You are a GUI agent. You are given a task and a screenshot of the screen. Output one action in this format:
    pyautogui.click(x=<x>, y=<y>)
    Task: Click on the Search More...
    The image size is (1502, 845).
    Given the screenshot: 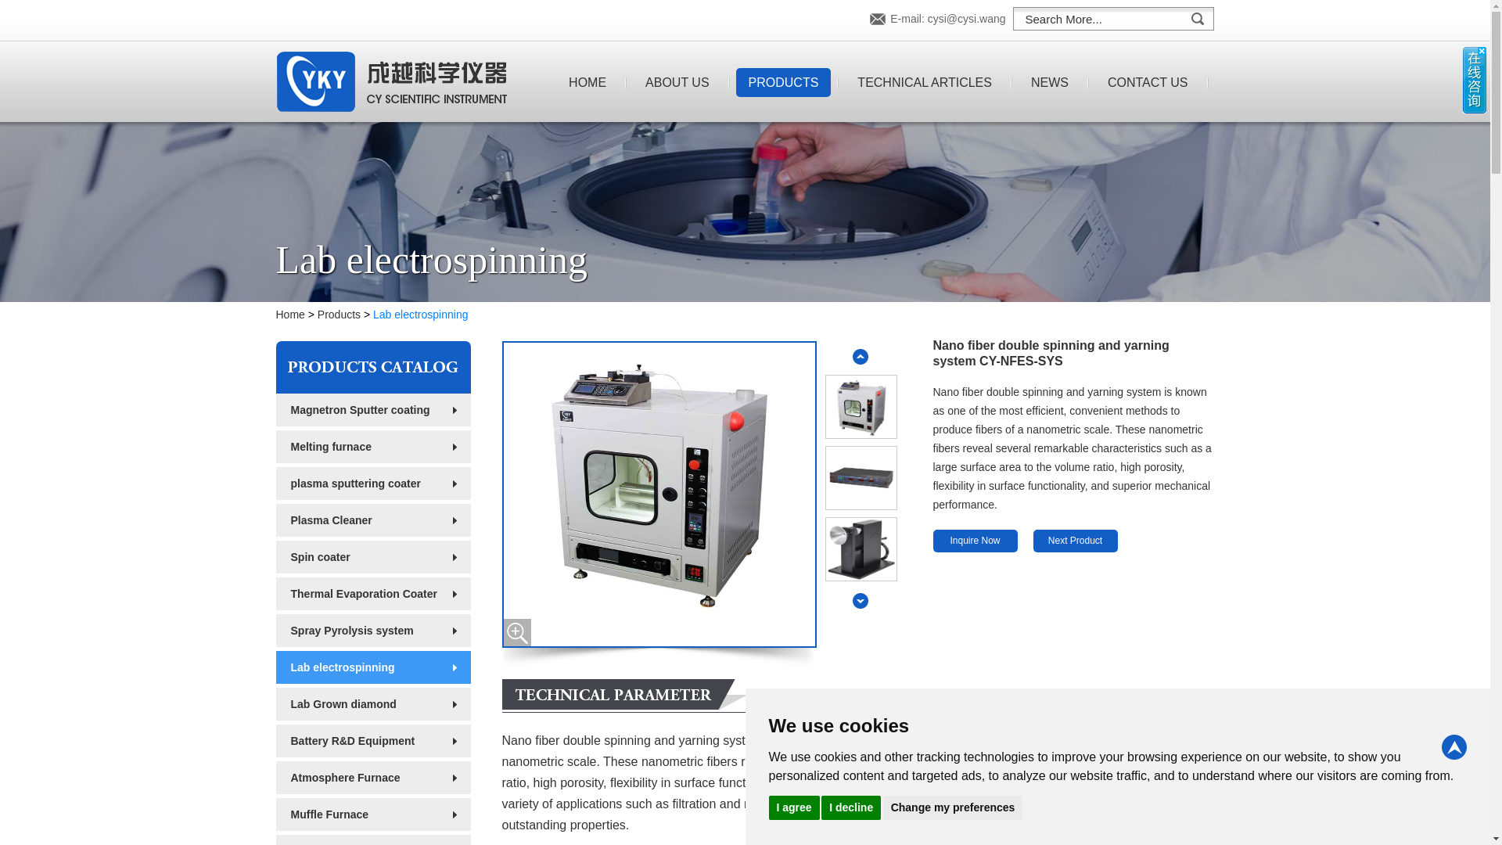 What is the action you would take?
    pyautogui.click(x=1102, y=19)
    